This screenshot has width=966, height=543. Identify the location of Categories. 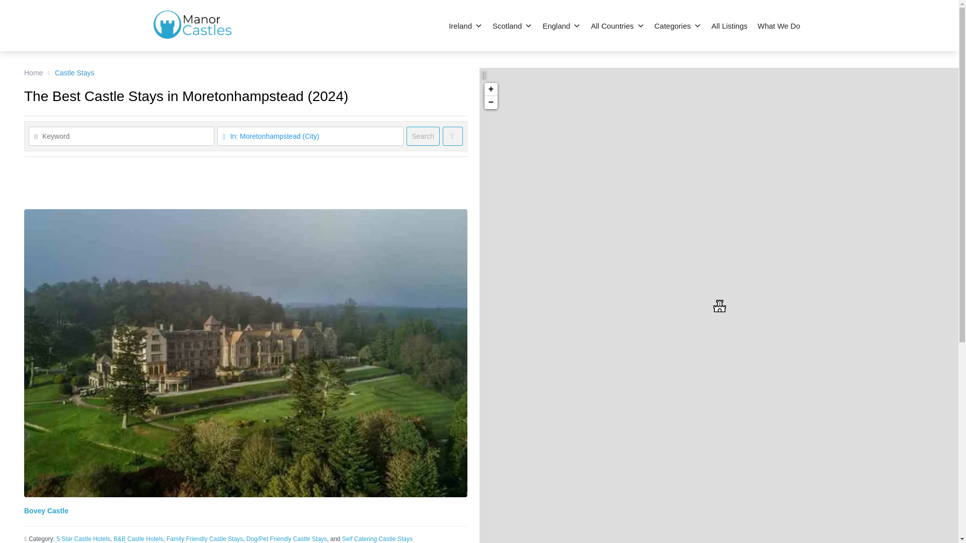
(677, 26).